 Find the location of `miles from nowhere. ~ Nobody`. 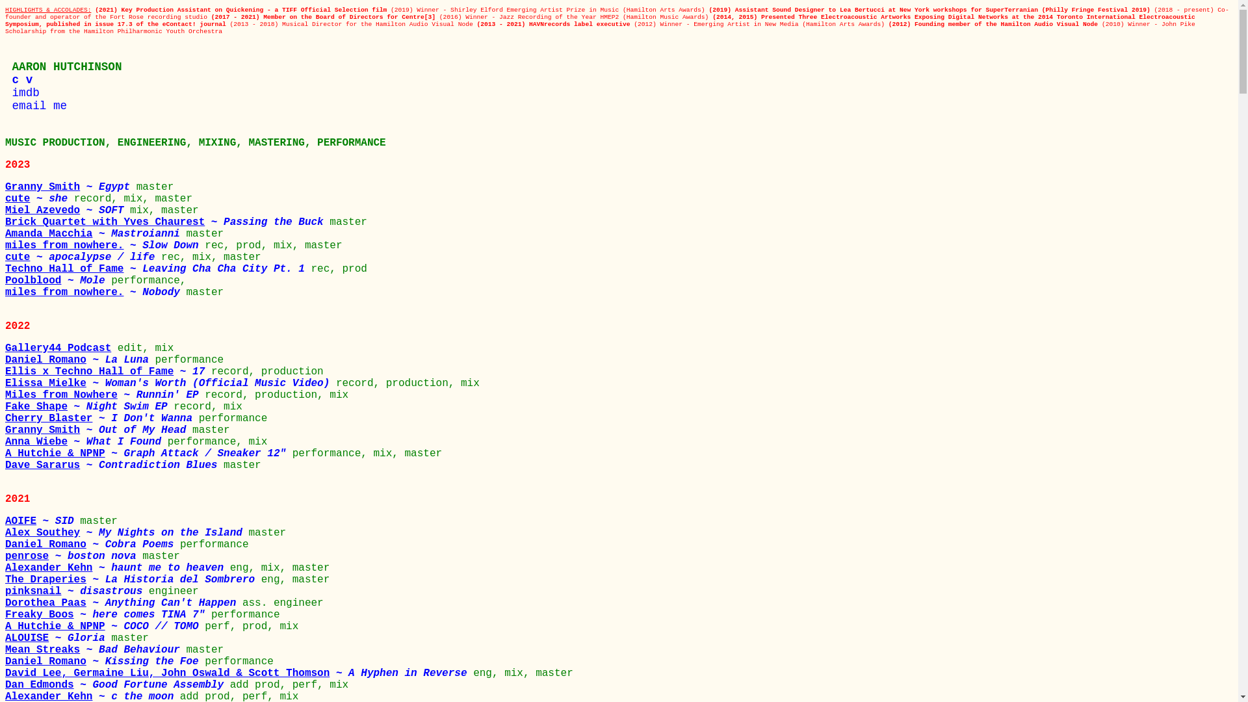

miles from nowhere. ~ Nobody is located at coordinates (96, 292).